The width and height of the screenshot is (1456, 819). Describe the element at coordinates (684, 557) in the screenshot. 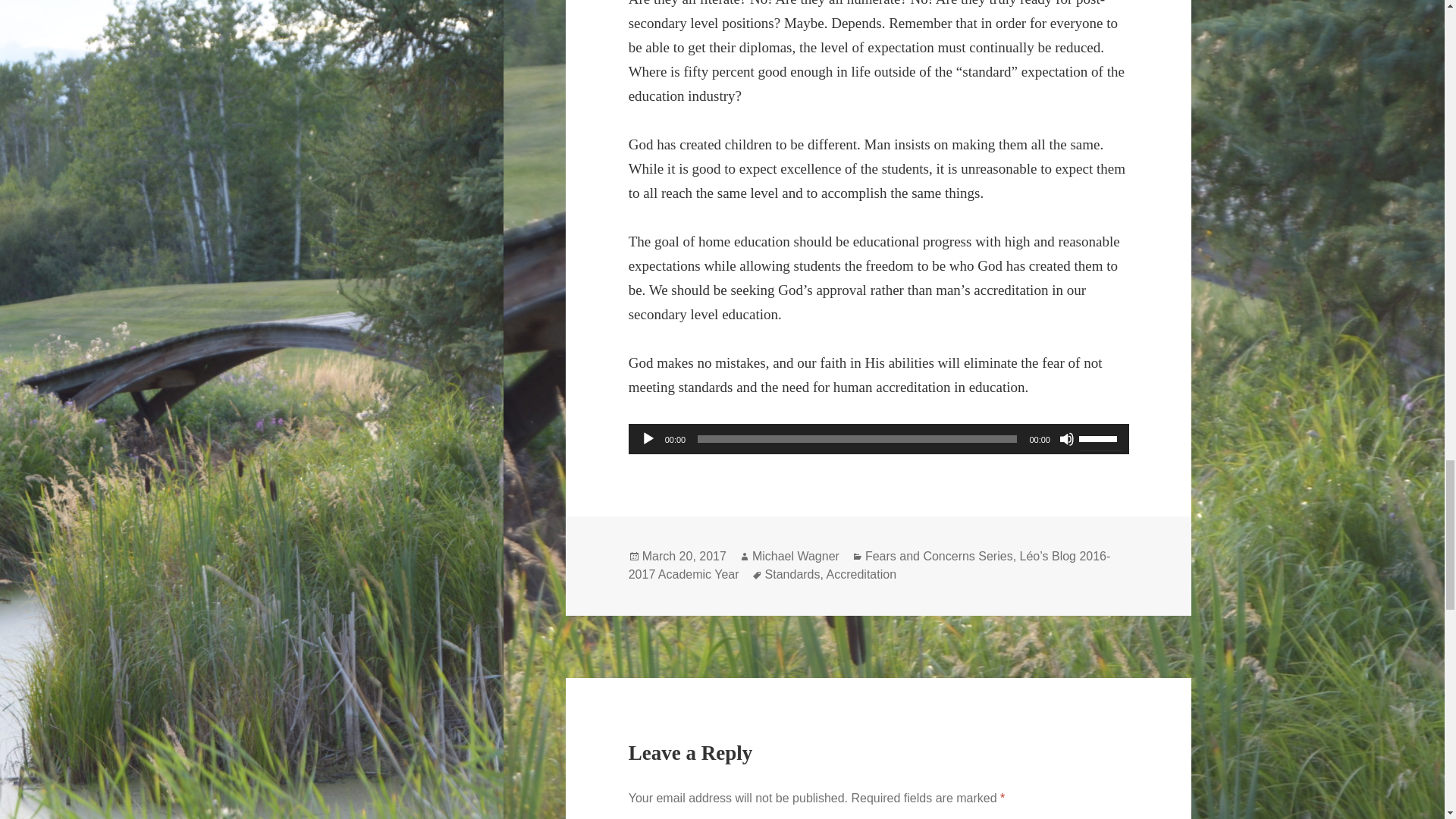

I see `March 20, 2017` at that location.